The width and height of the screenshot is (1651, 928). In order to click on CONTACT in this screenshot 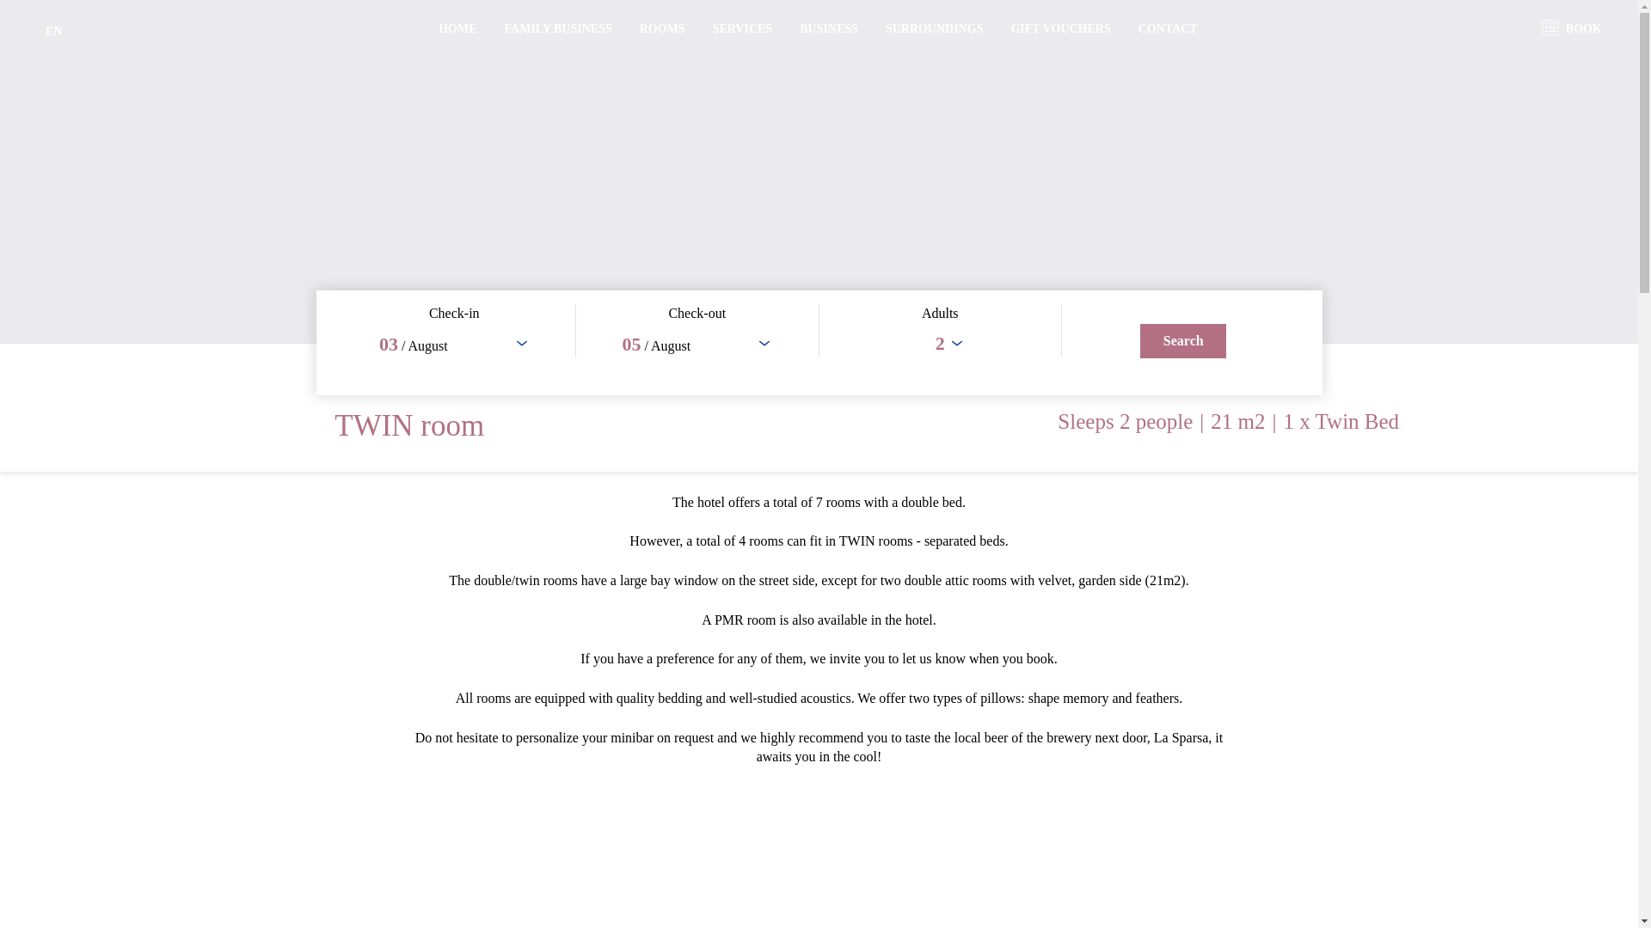, I will do `click(1168, 28)`.